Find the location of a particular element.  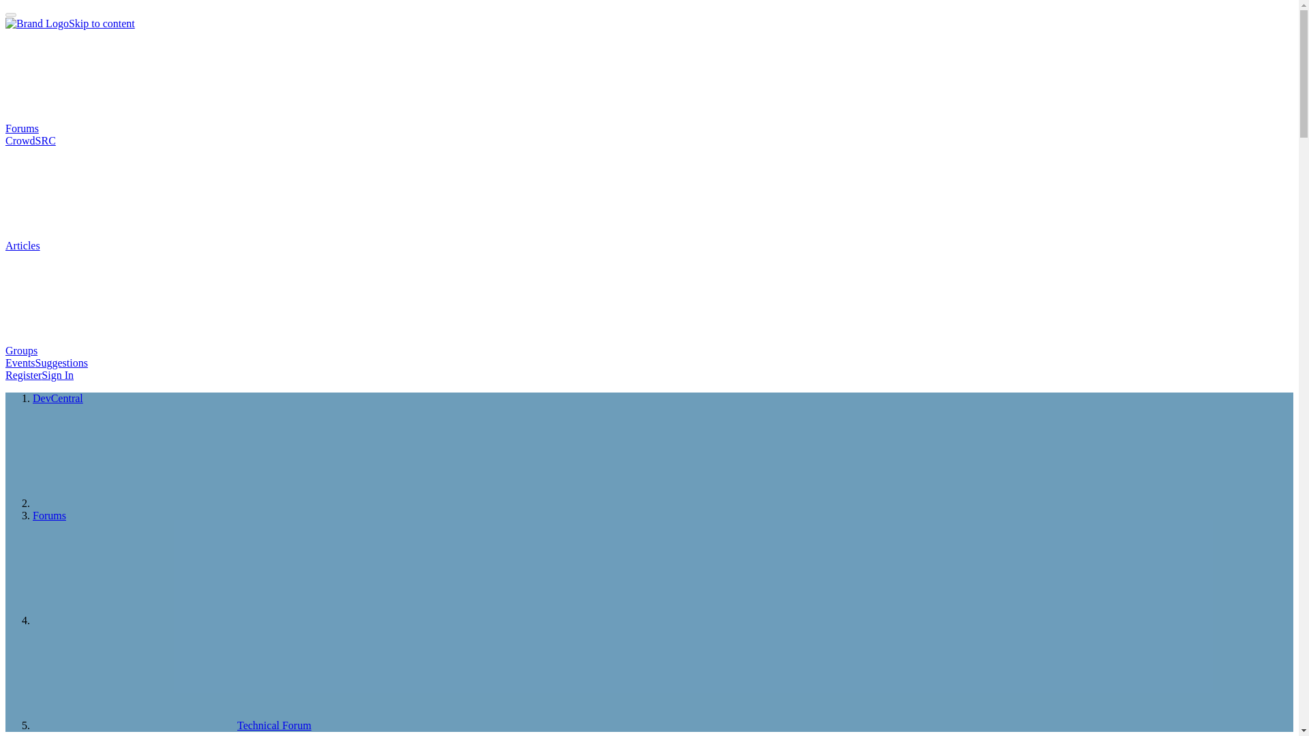

Skip to content is located at coordinates (102, 23).